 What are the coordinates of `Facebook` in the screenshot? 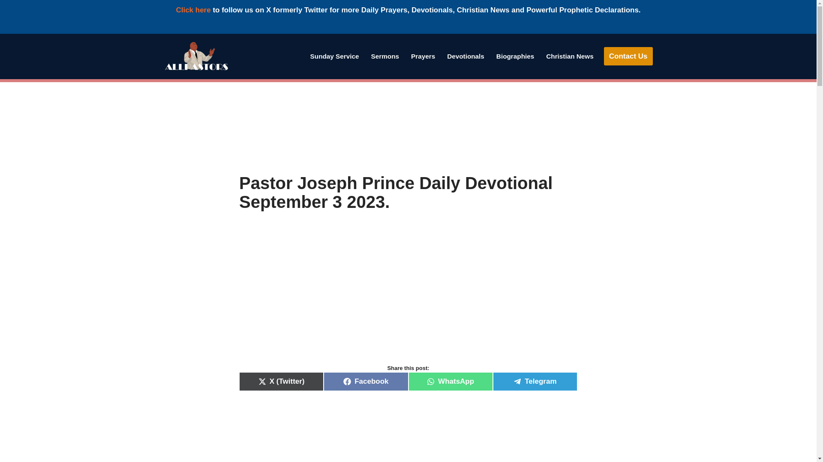 It's located at (366, 382).